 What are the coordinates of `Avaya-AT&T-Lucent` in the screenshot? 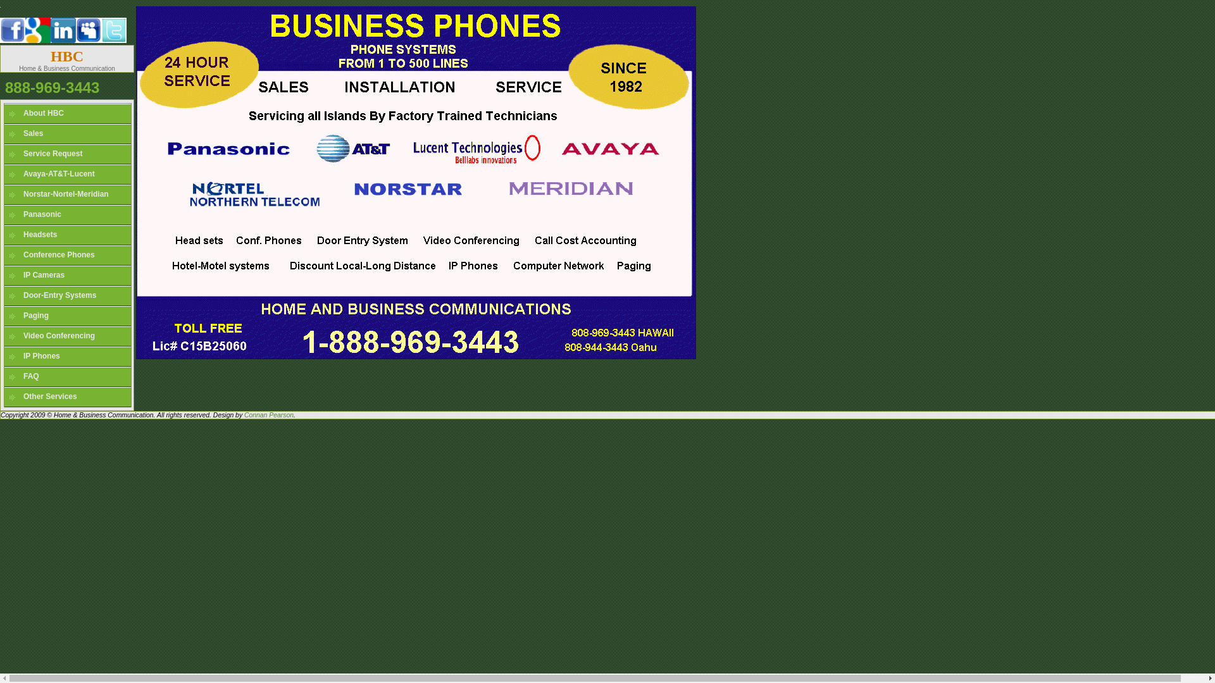 It's located at (68, 175).